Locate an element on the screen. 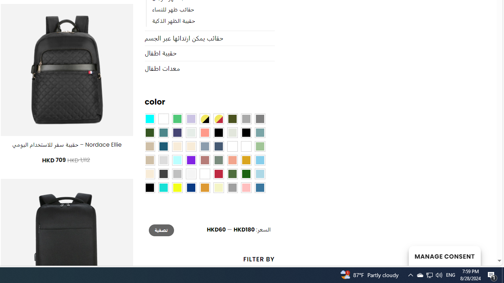 The width and height of the screenshot is (504, 283). Dusty Blue is located at coordinates (204, 146).